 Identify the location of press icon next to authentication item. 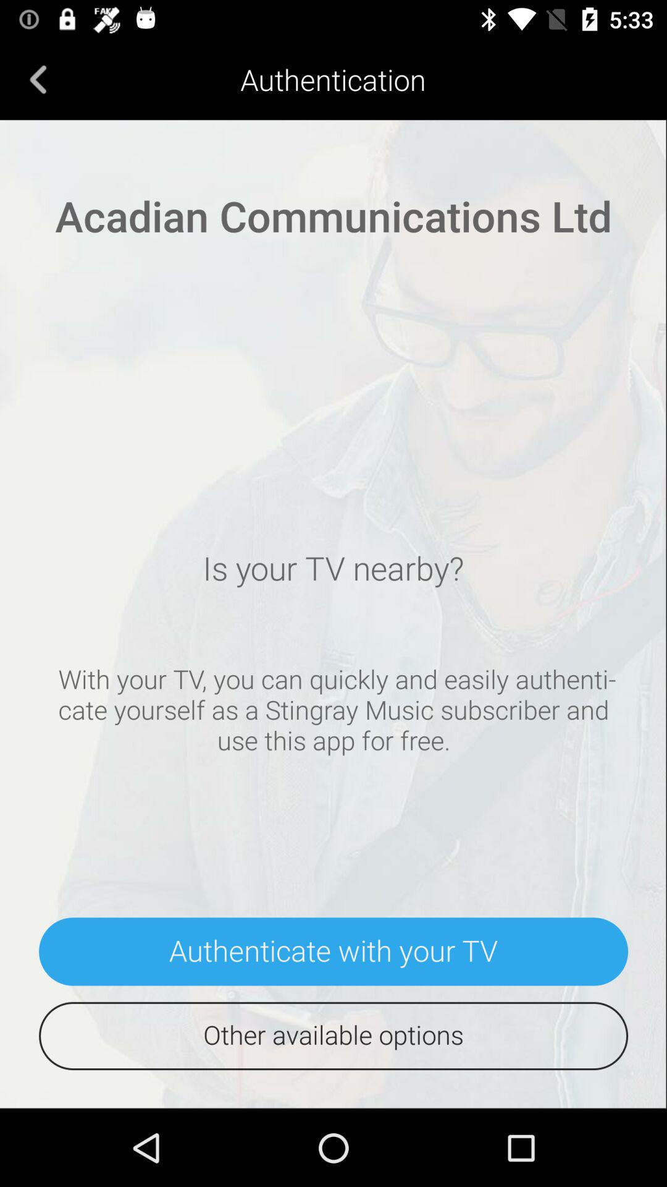
(38, 79).